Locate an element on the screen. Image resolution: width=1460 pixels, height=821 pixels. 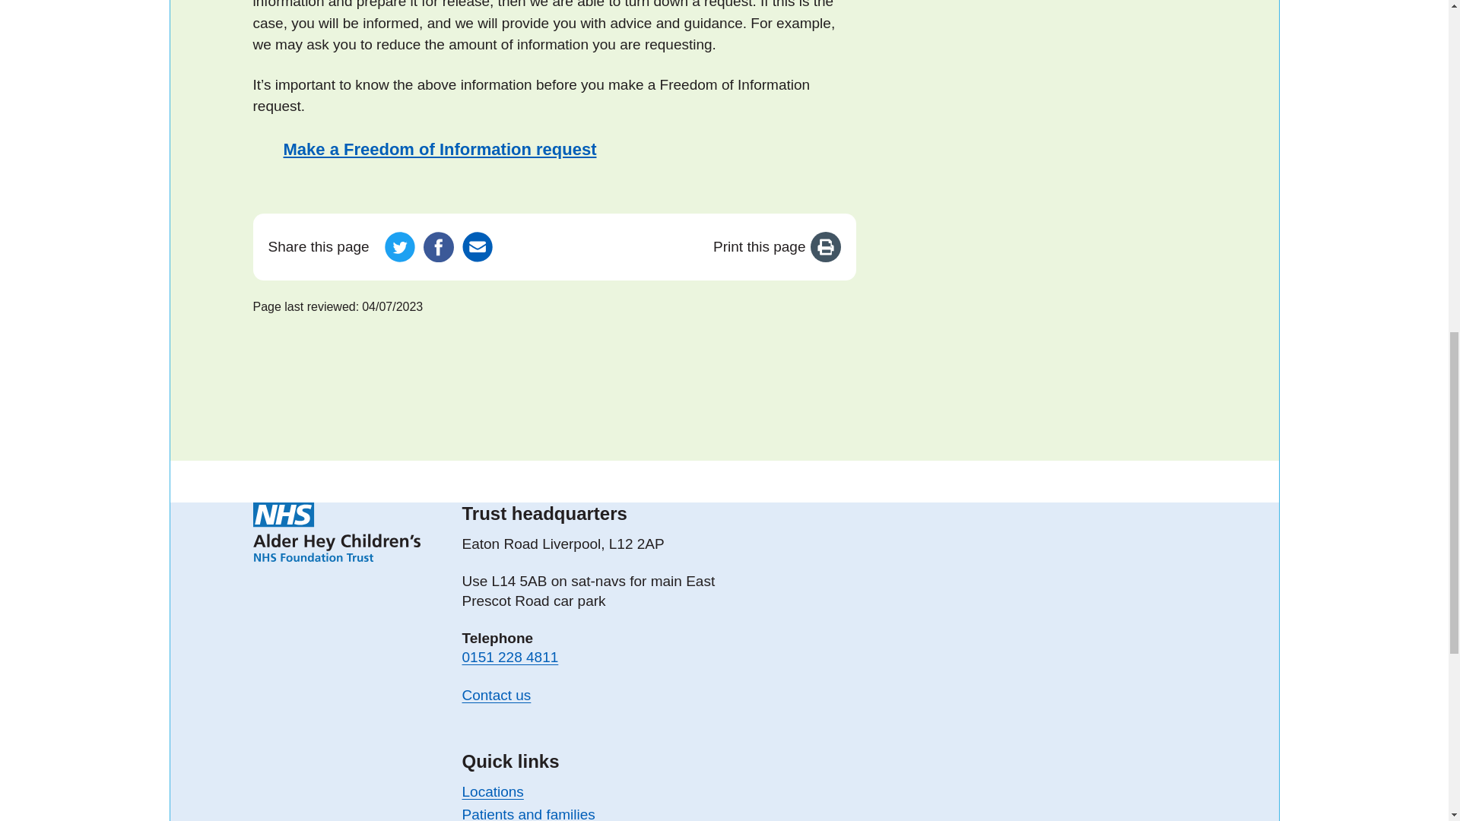
Share on Twitter is located at coordinates (400, 246).